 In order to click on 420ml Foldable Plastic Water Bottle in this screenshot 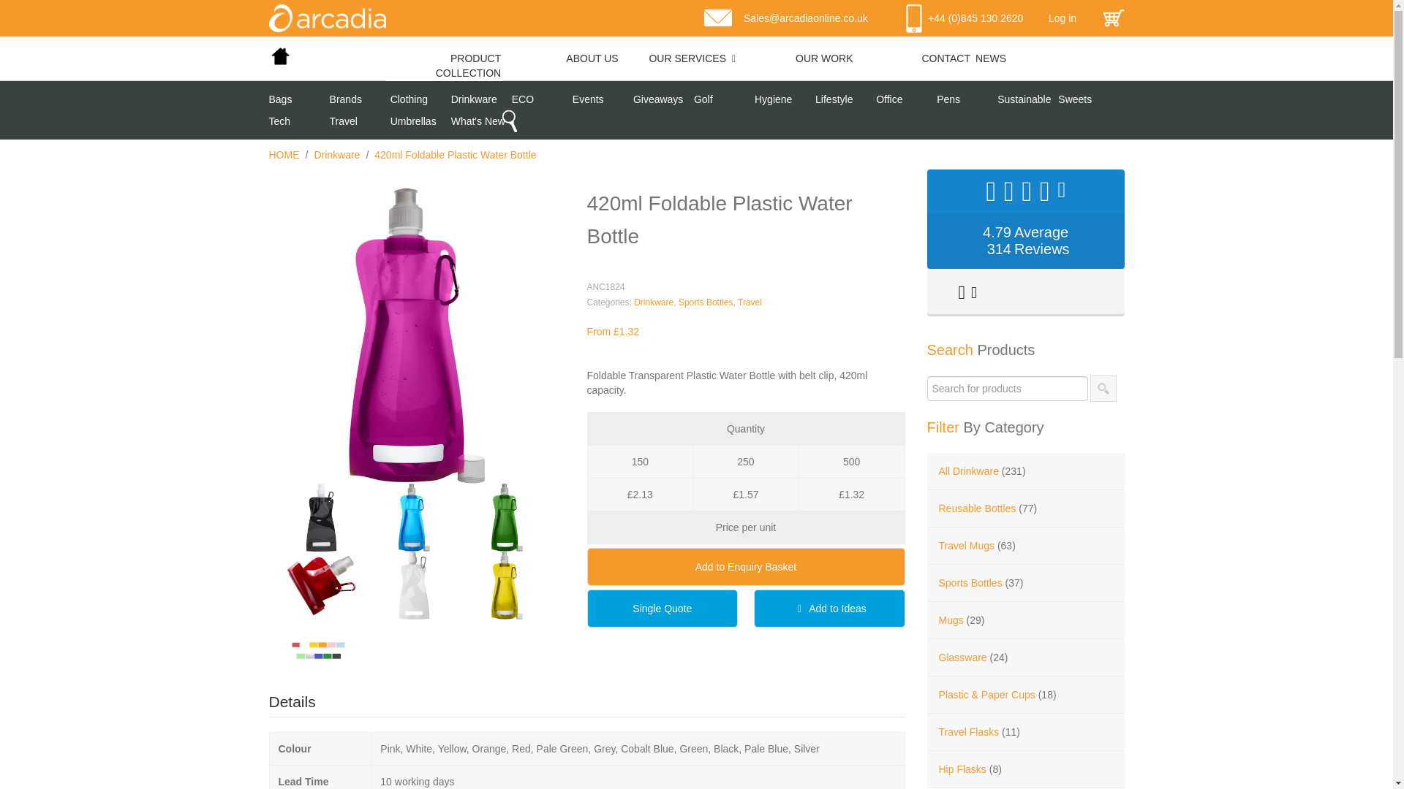, I will do `click(507, 517)`.